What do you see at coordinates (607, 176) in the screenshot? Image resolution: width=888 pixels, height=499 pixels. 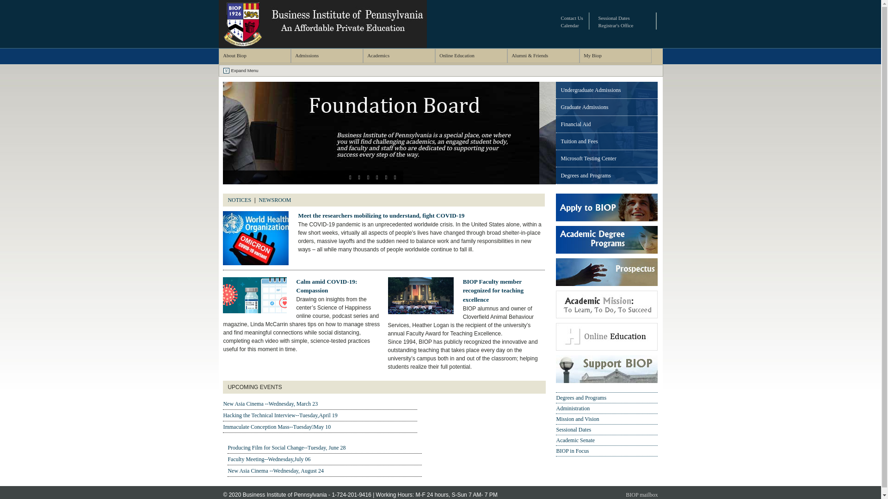 I see `Degrees and Programs` at bounding box center [607, 176].